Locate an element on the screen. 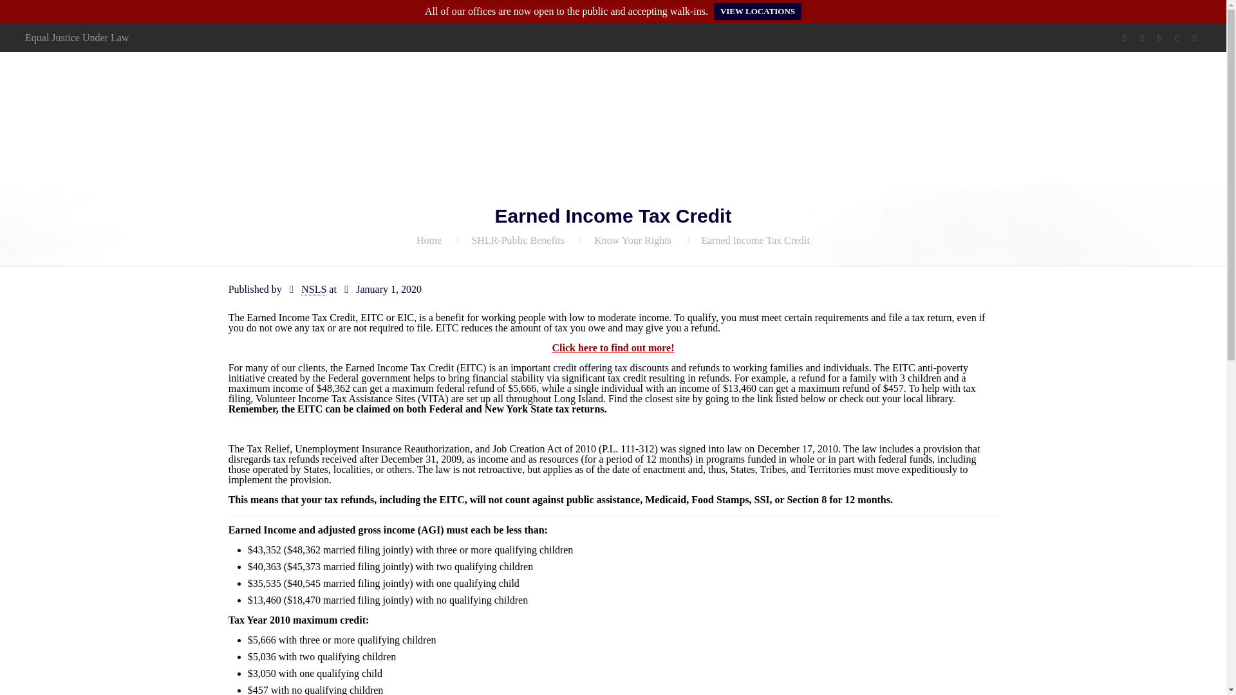  Click here to find out more! is located at coordinates (612, 347).